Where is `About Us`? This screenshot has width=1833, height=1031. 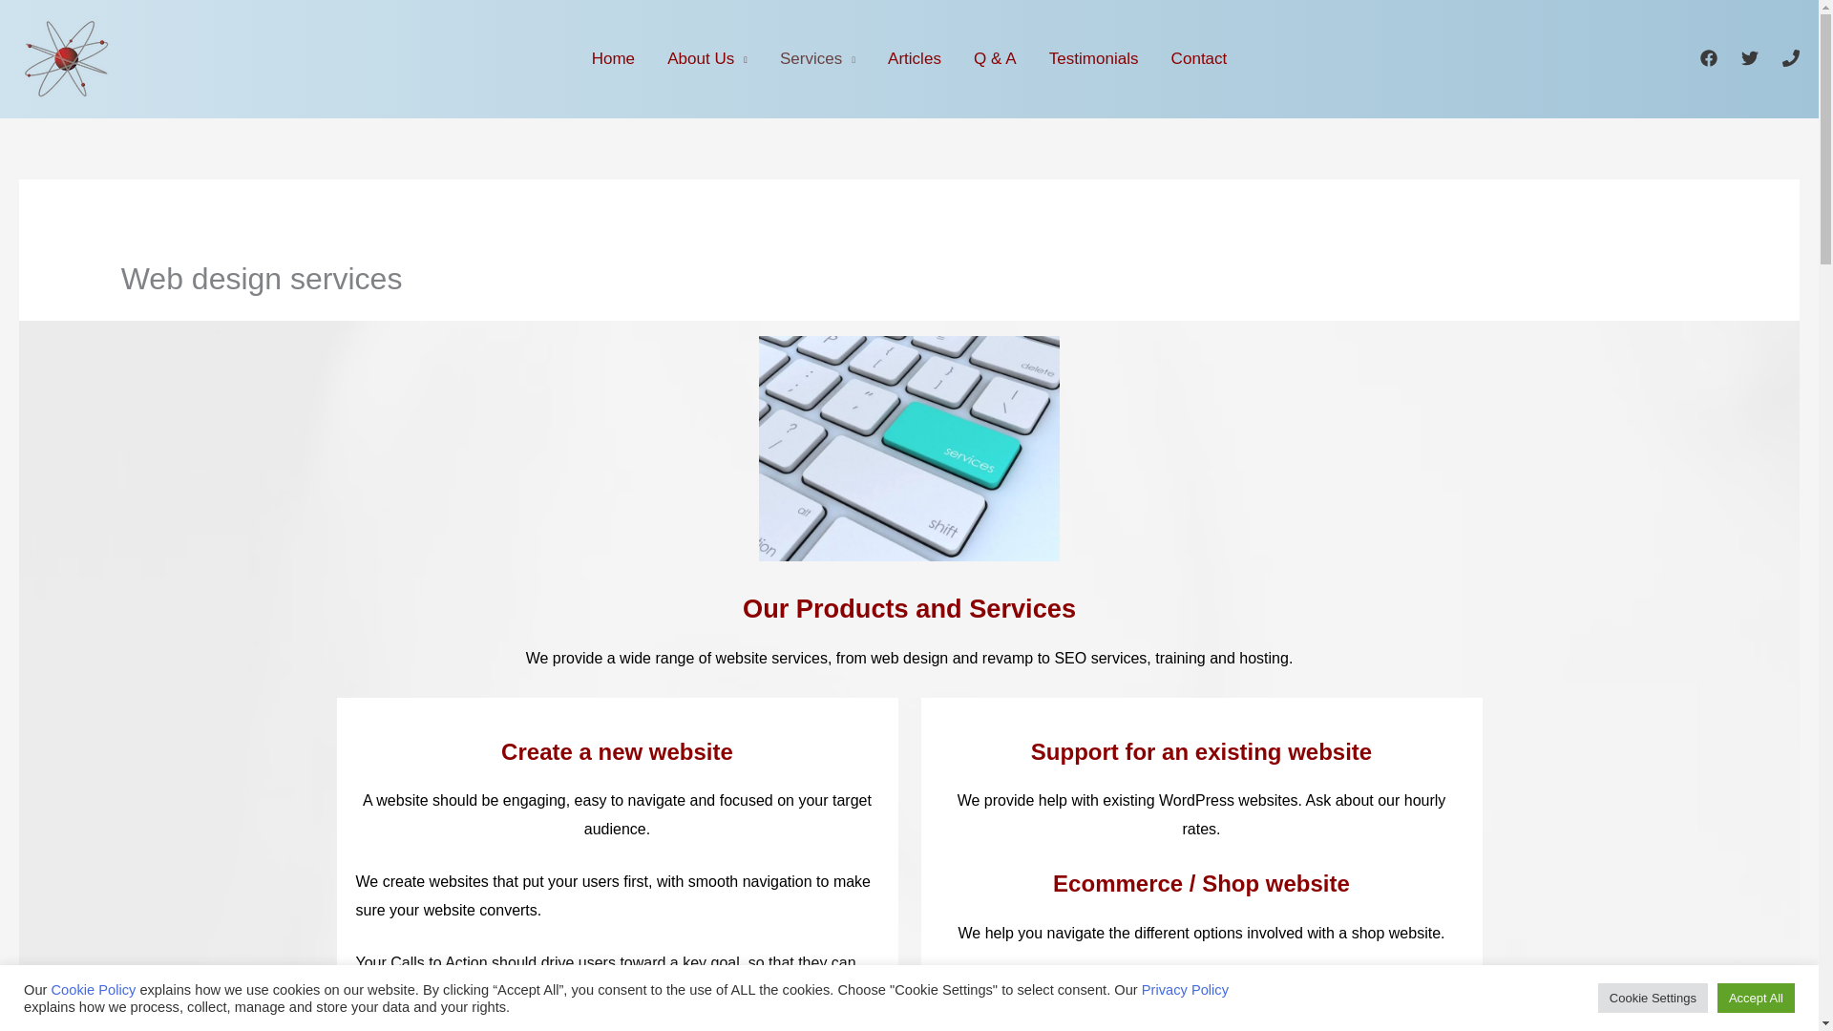 About Us is located at coordinates (706, 58).